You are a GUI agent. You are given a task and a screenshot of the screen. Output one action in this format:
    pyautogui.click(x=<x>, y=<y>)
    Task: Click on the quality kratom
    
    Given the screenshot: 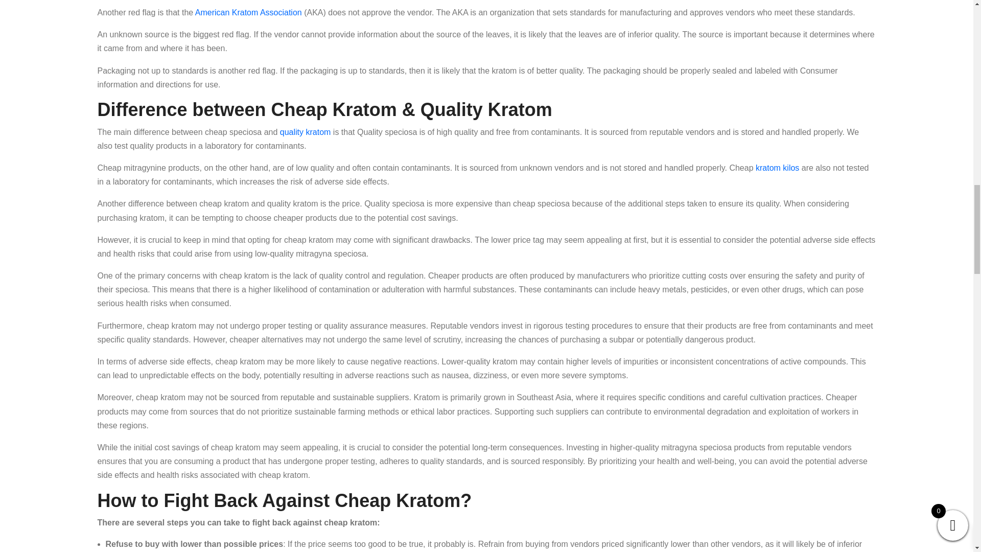 What is the action you would take?
    pyautogui.click(x=306, y=132)
    